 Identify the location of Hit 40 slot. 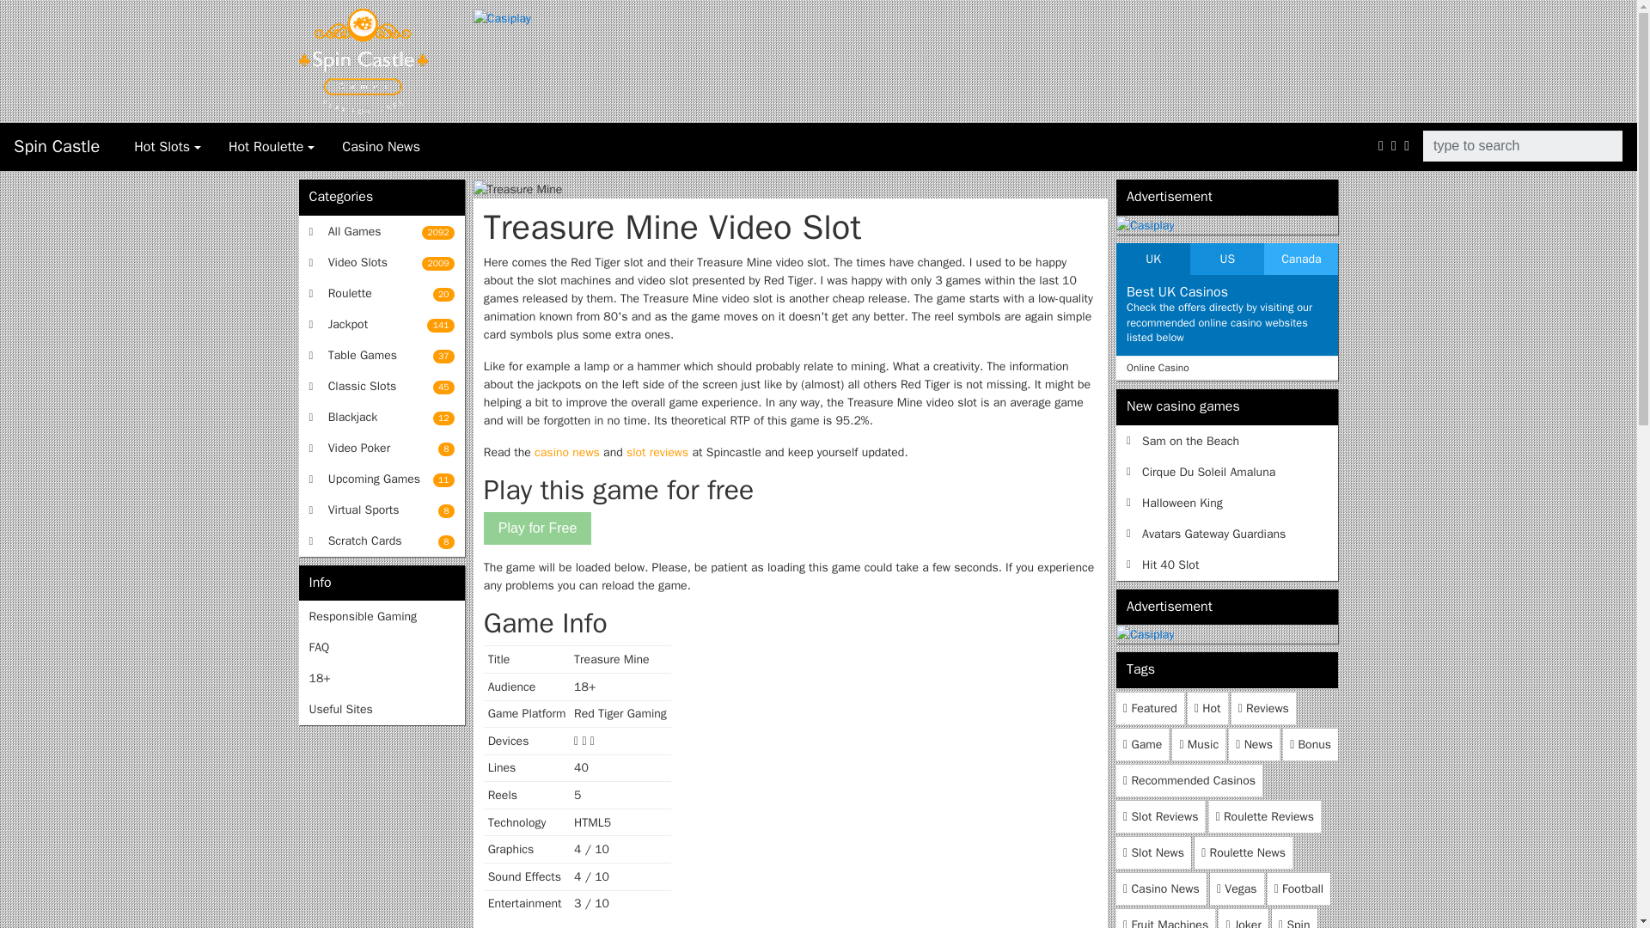
(382, 324).